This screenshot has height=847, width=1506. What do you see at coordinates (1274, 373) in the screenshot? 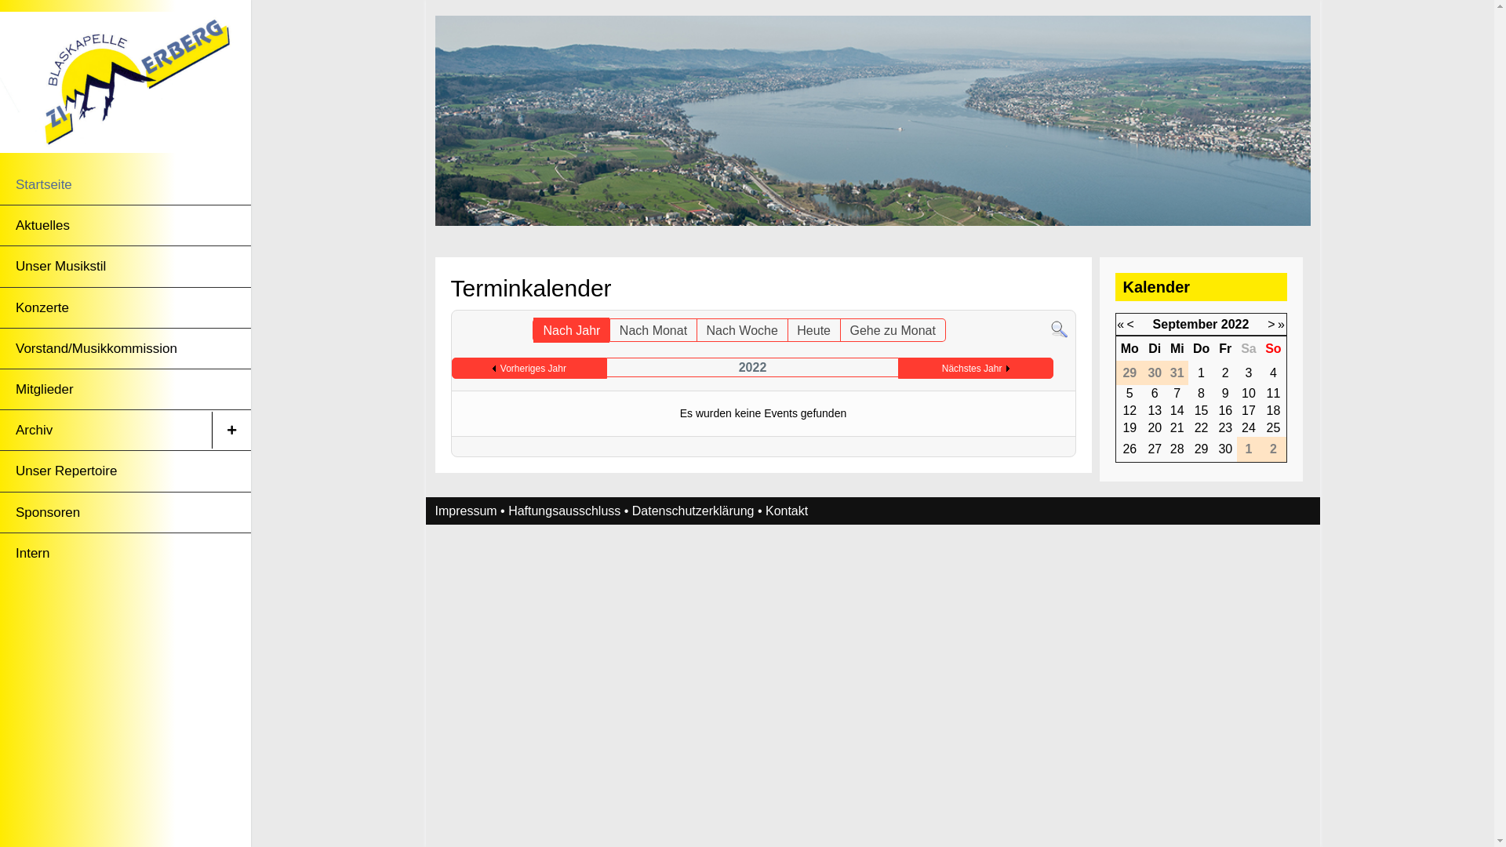
I see `4` at bounding box center [1274, 373].